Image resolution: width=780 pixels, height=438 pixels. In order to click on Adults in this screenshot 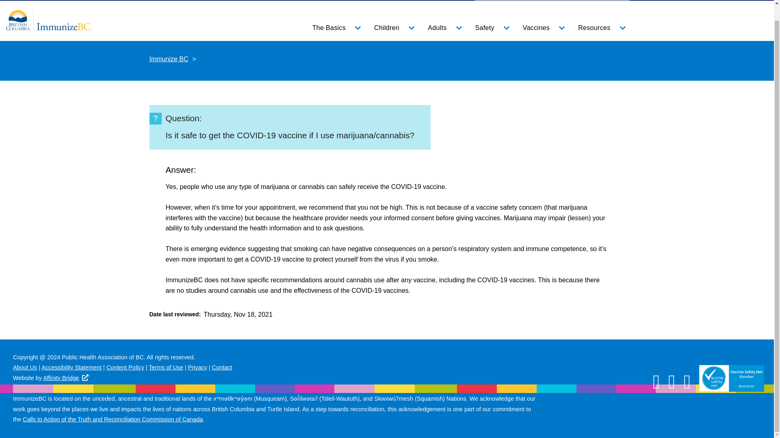, I will do `click(443, 28)`.